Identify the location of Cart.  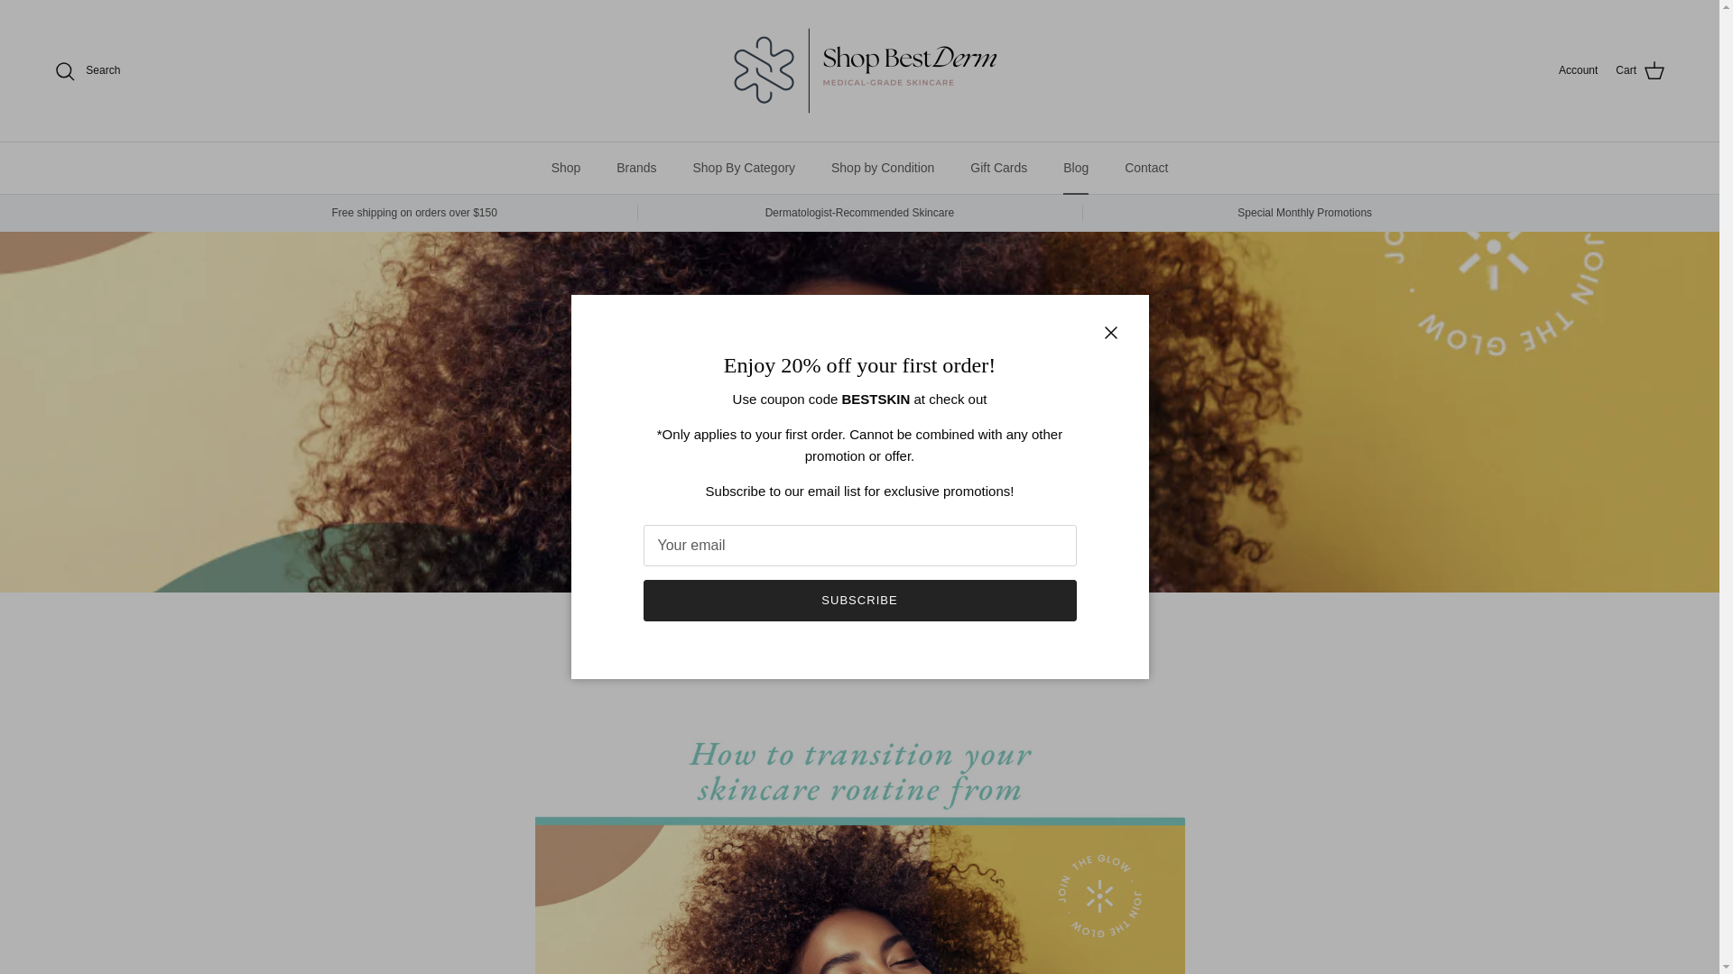
(1640, 70).